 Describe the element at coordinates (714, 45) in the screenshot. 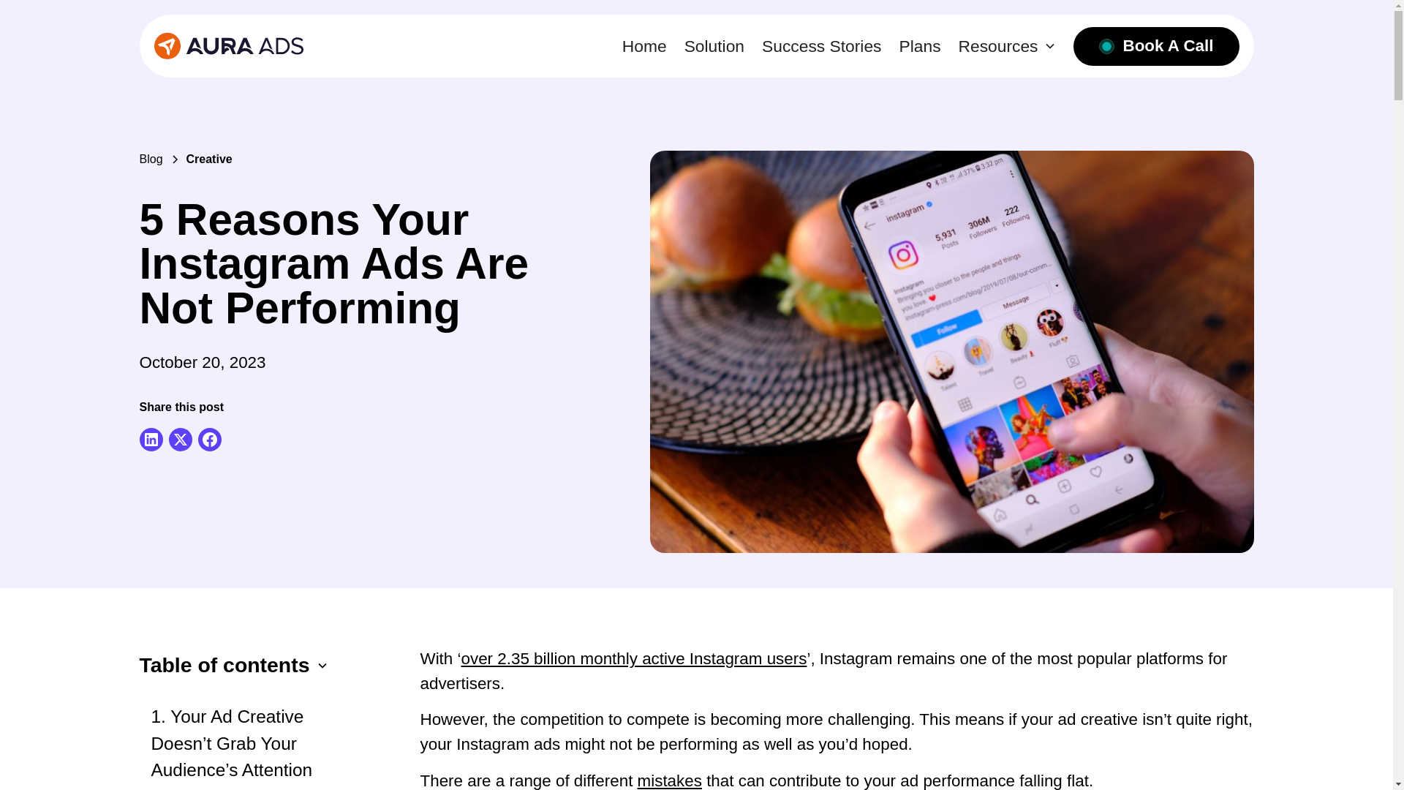

I see `Solution` at that location.